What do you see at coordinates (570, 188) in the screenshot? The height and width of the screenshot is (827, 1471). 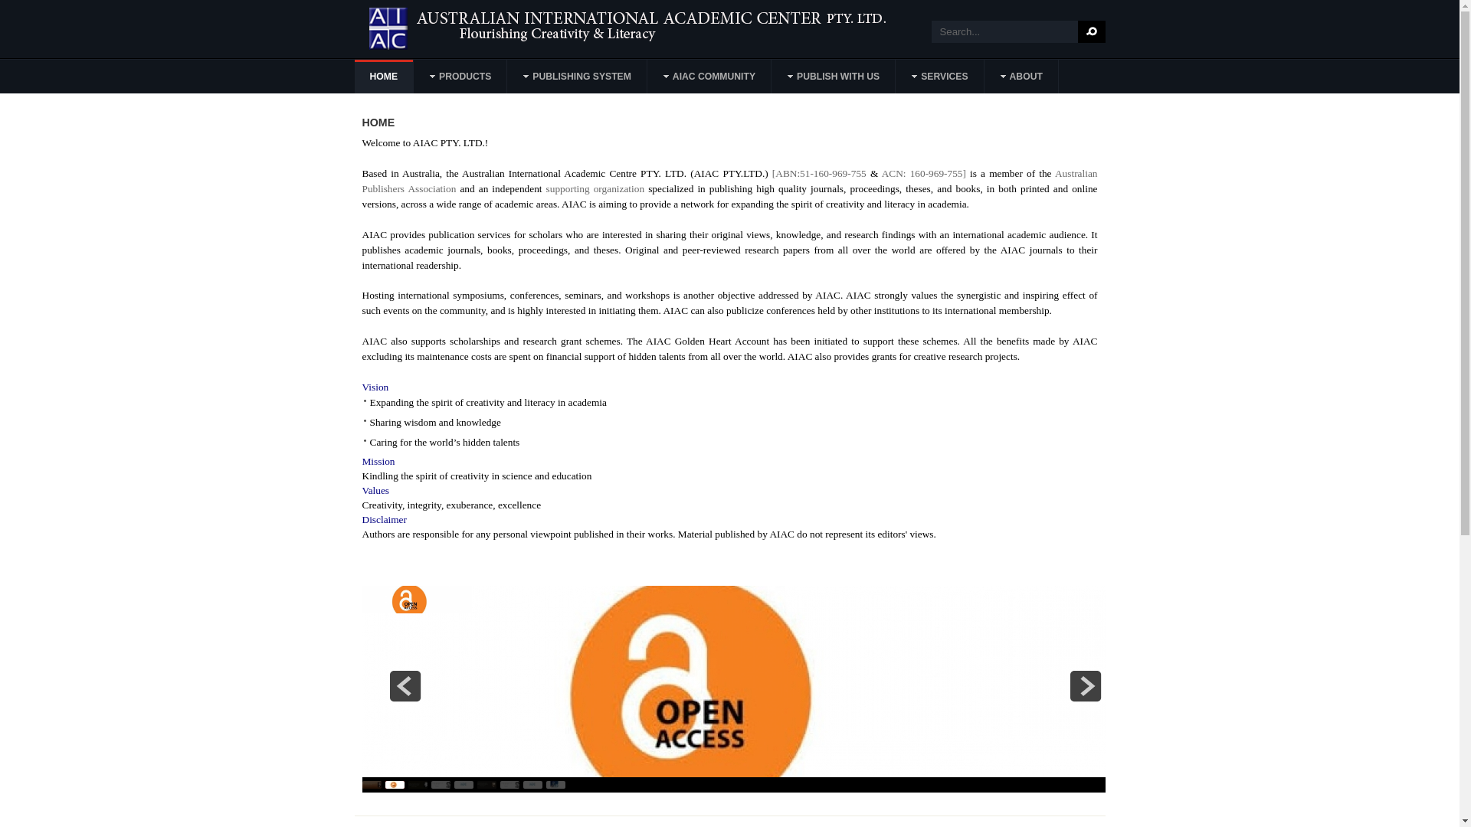 I see `supporting ` at bounding box center [570, 188].